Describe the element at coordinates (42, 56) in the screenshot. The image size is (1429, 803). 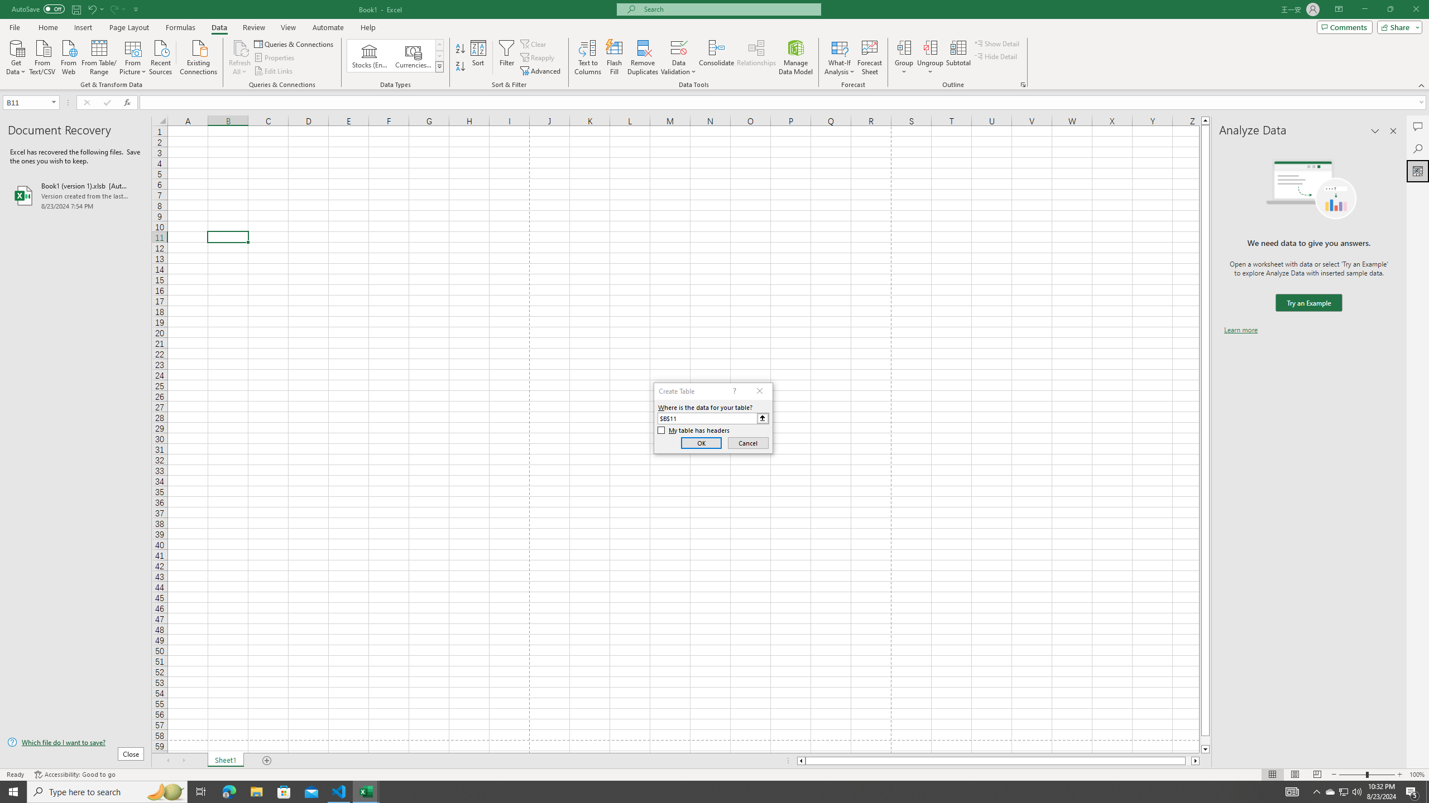
I see `From Text/CSV` at that location.